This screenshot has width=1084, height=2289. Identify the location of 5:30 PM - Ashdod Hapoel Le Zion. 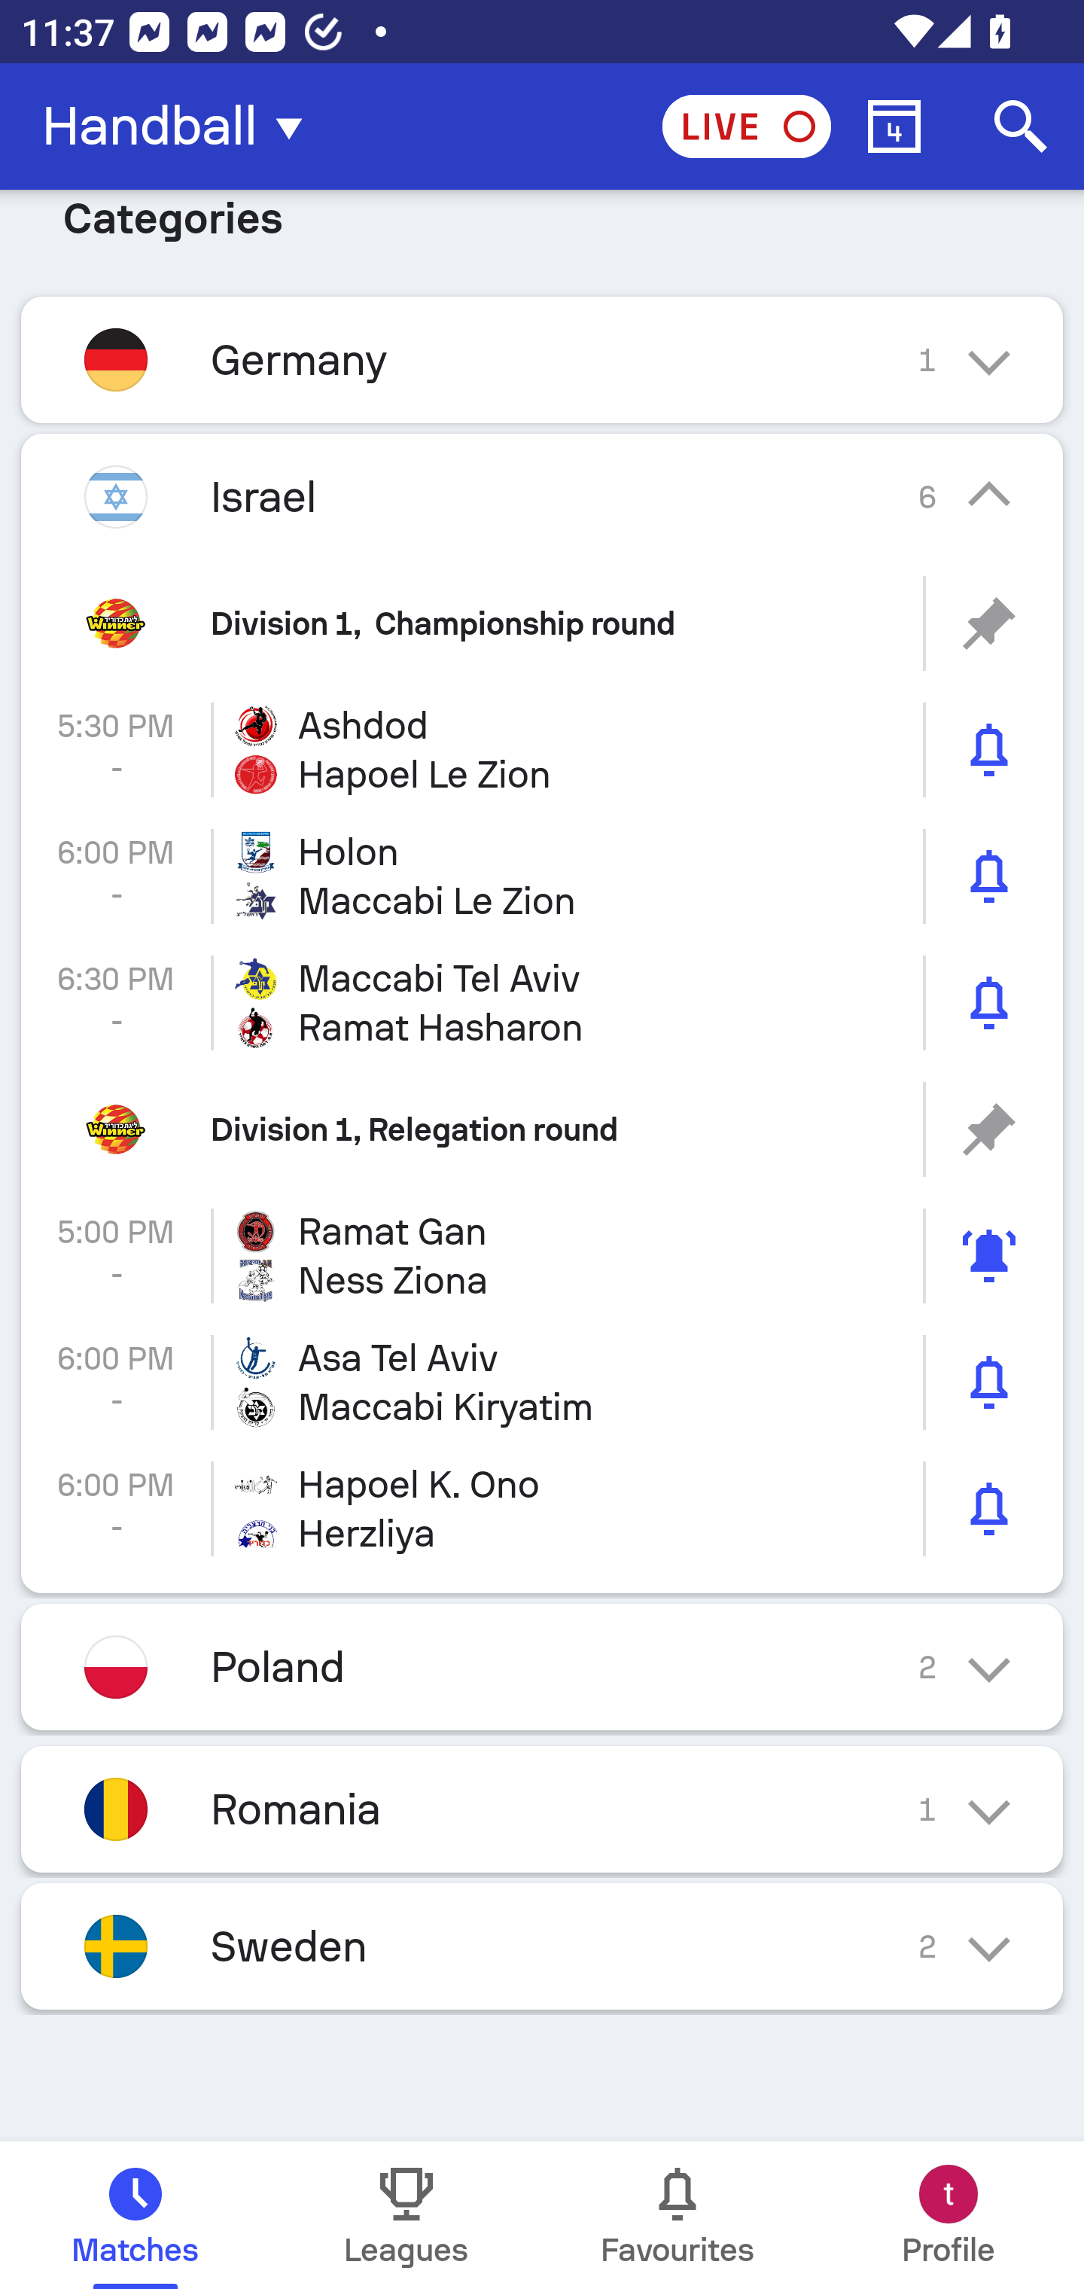
(542, 750).